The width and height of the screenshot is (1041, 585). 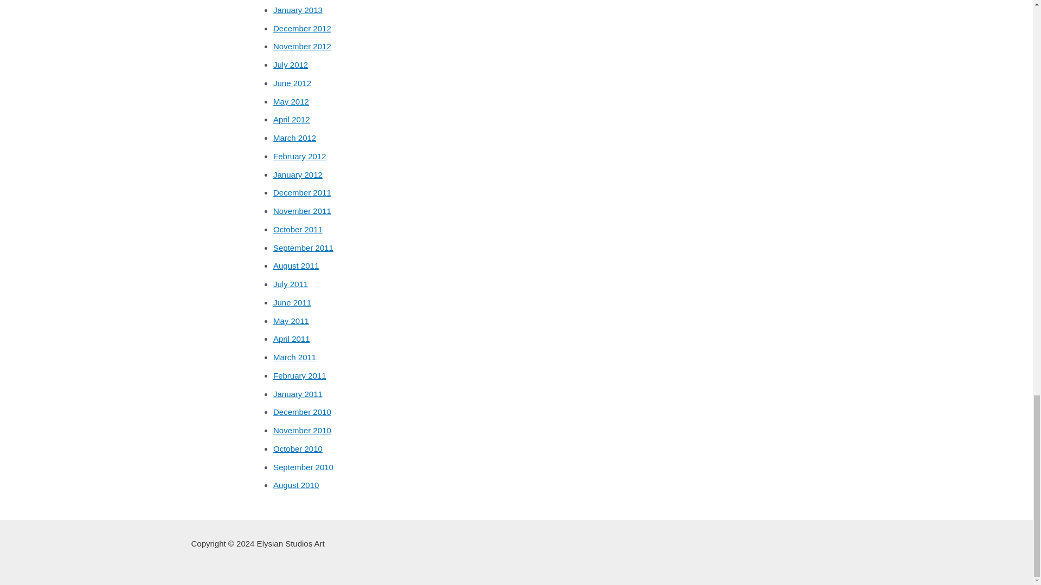 What do you see at coordinates (298, 10) in the screenshot?
I see `January 2013` at bounding box center [298, 10].